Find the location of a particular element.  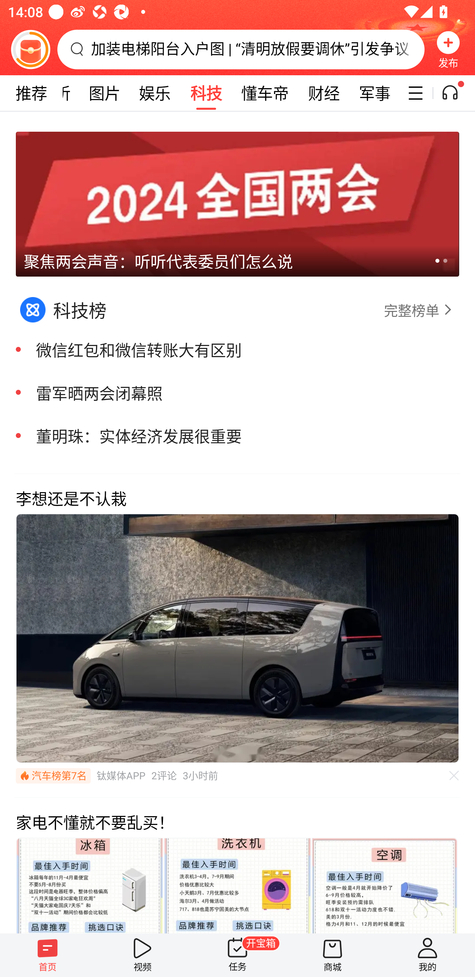

内容图片 is located at coordinates (385, 885).